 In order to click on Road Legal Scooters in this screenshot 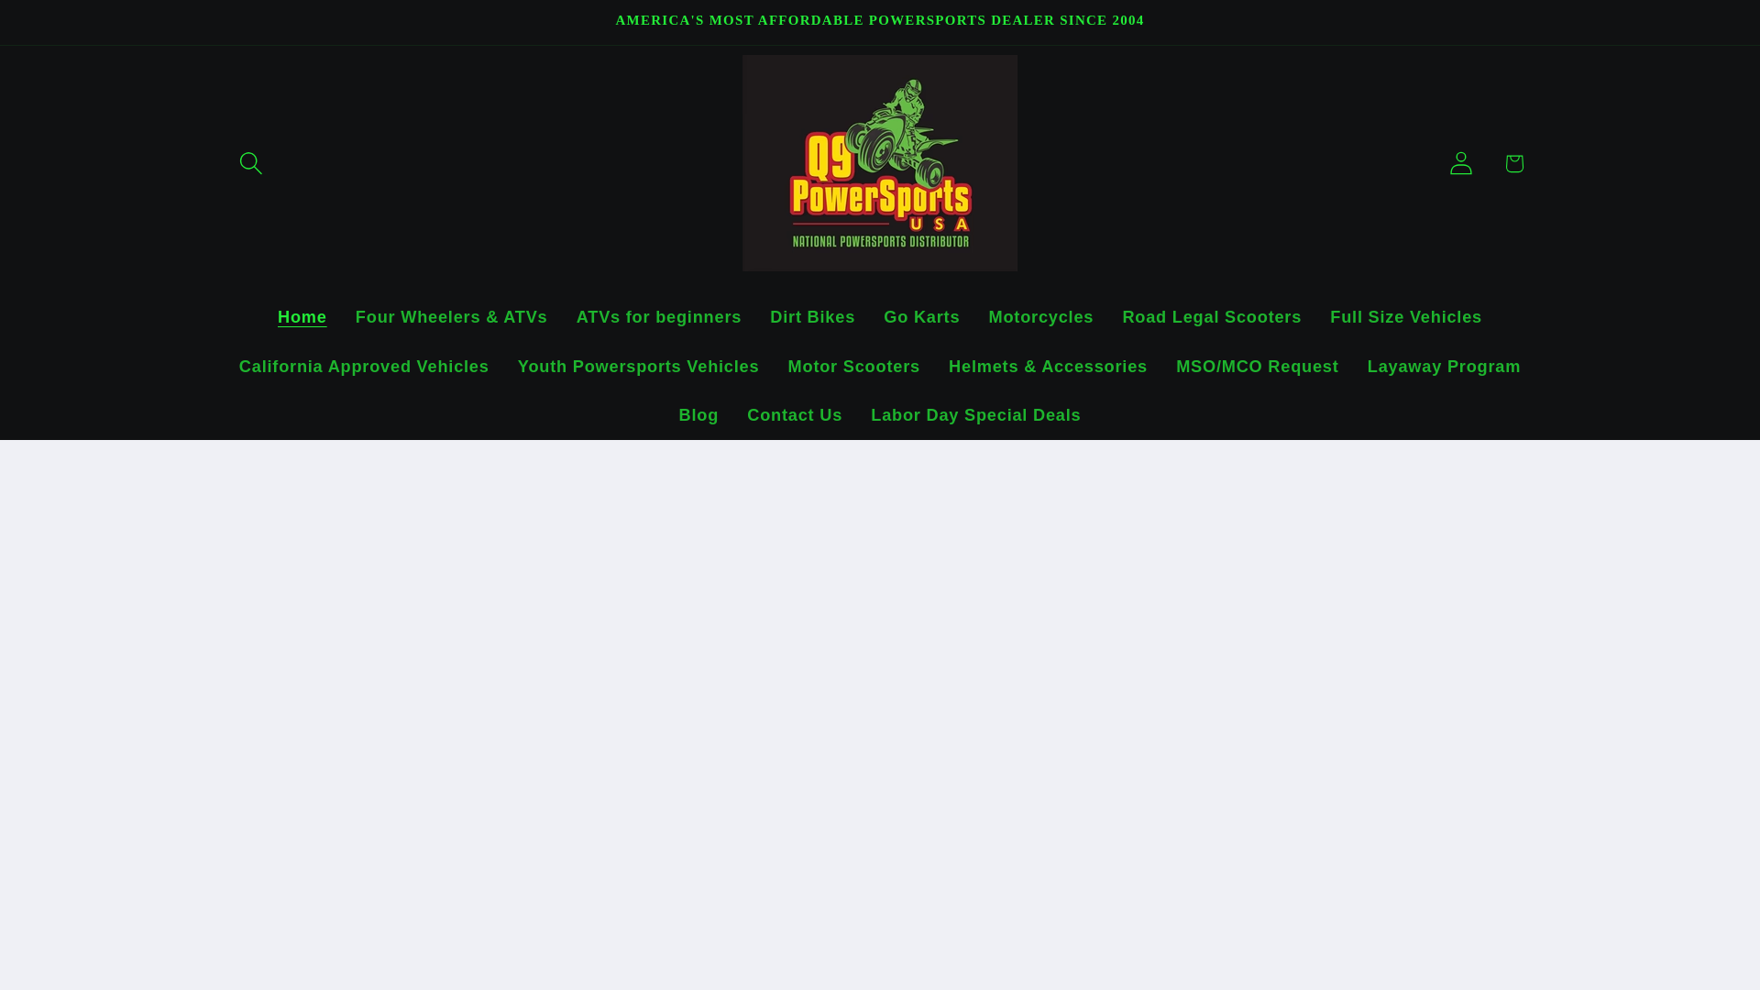, I will do `click(1212, 317)`.